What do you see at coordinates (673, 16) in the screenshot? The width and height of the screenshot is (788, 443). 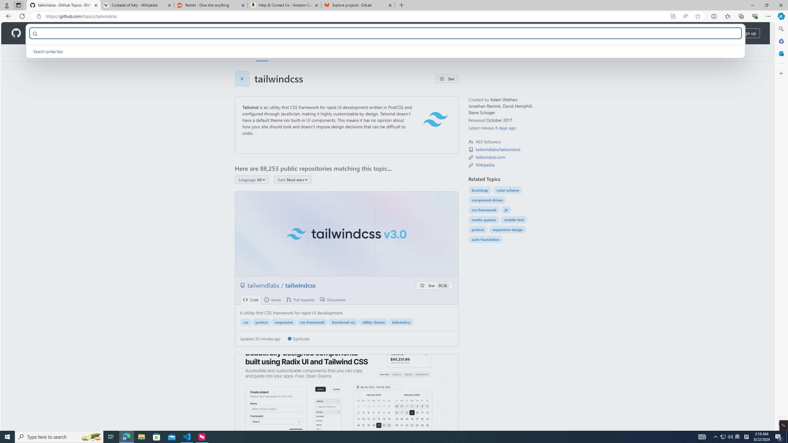 I see `App available. Install GitHub` at bounding box center [673, 16].